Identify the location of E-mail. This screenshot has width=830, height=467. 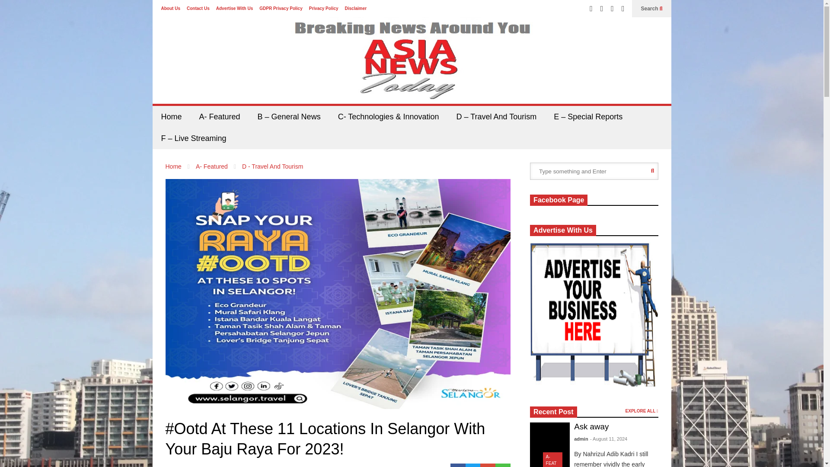
(488, 465).